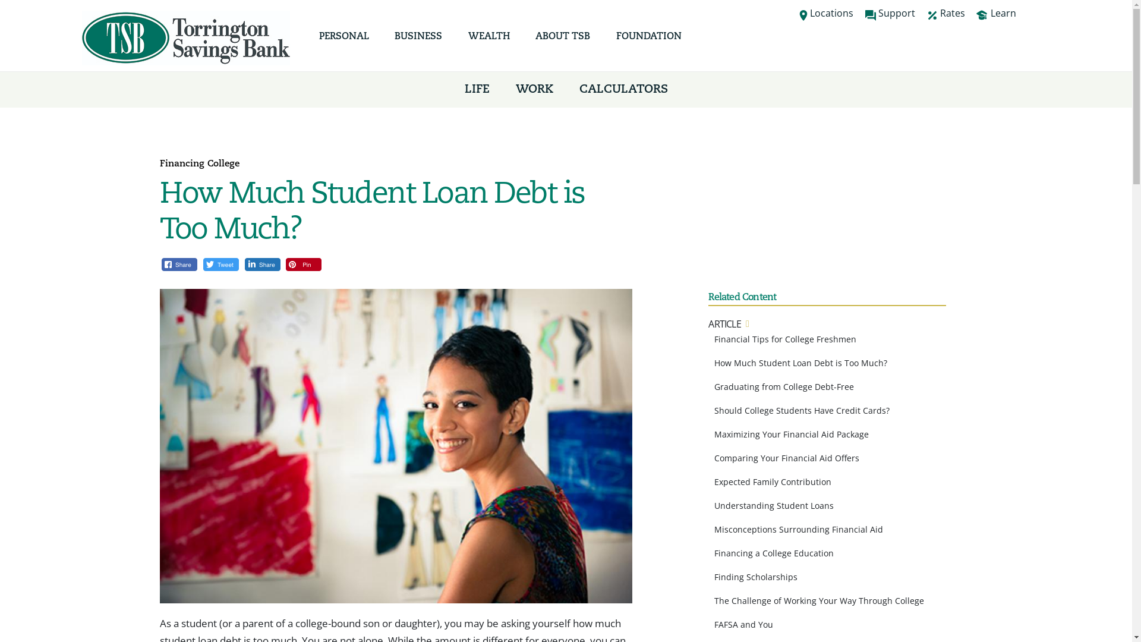 Image resolution: width=1141 pixels, height=642 pixels. What do you see at coordinates (649, 42) in the screenshot?
I see `FOUNDATION` at bounding box center [649, 42].